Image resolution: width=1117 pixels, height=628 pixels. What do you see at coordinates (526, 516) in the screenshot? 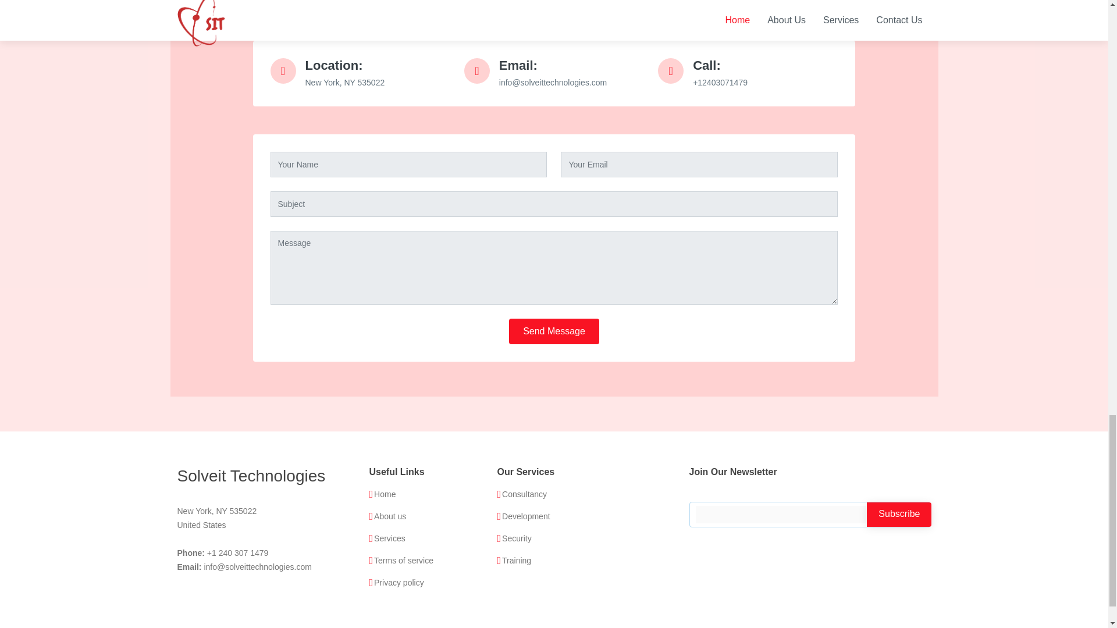
I see `Development` at bounding box center [526, 516].